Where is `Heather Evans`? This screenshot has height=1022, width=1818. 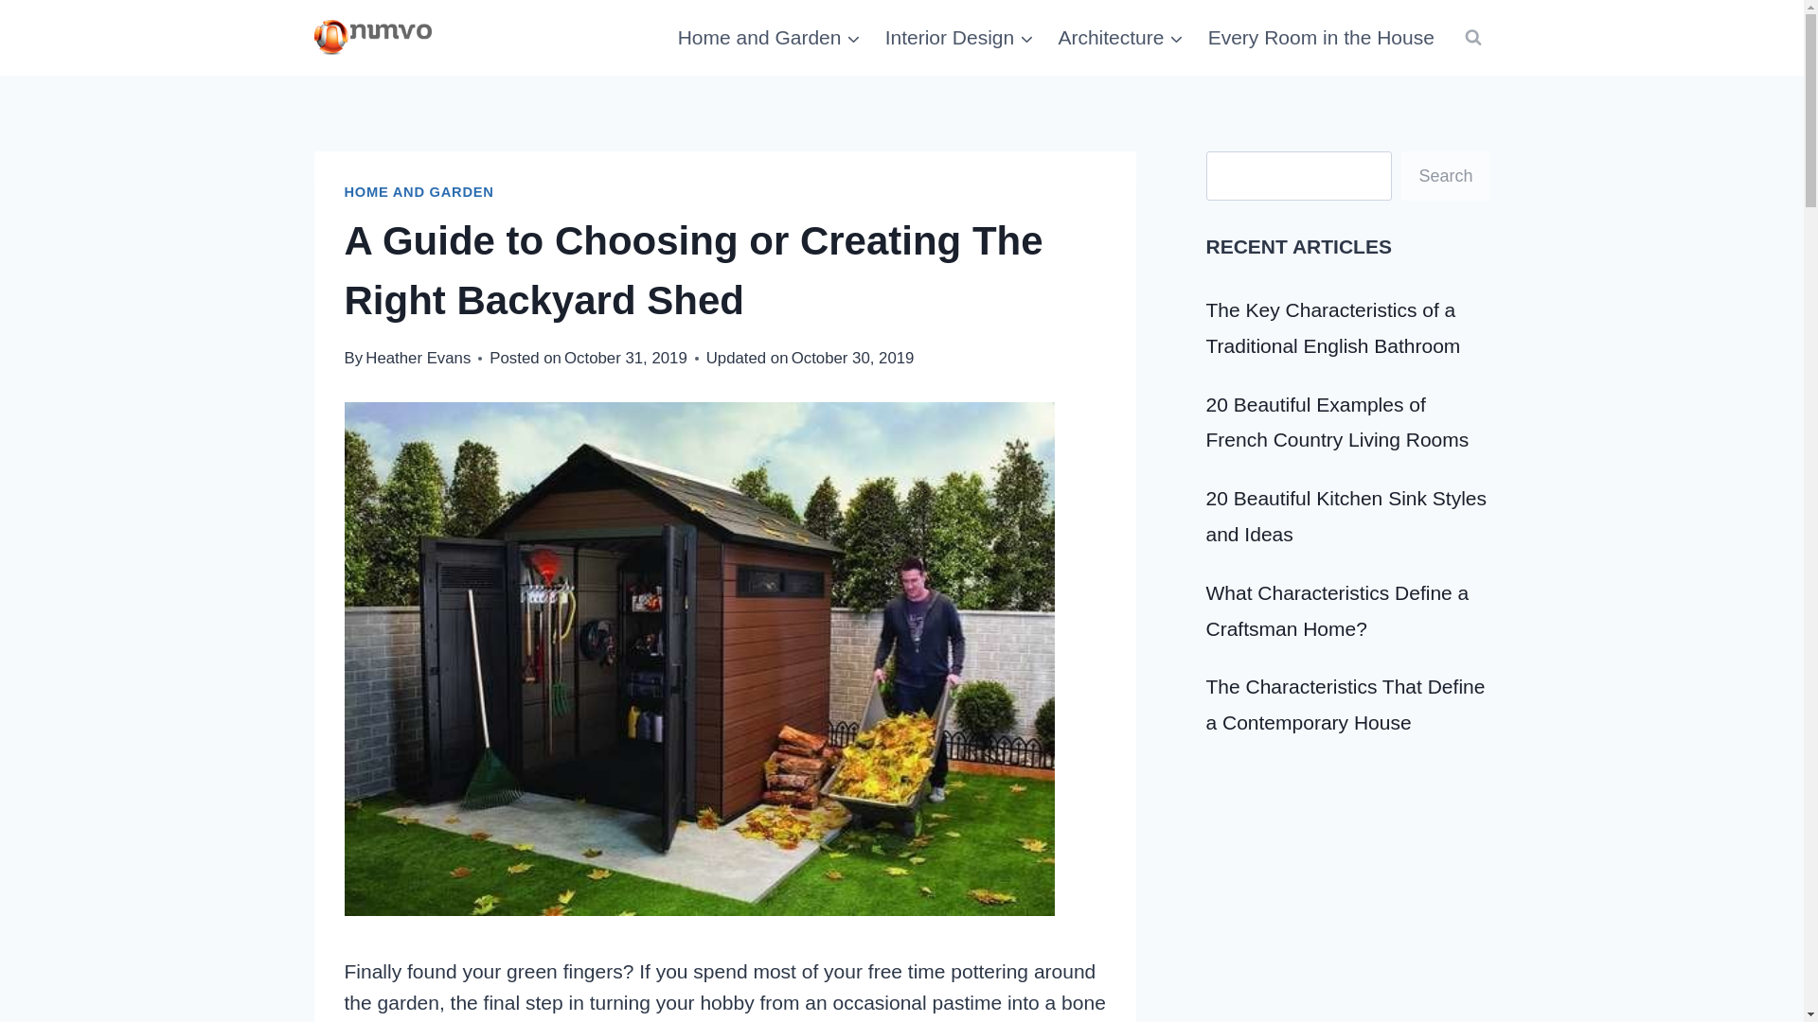 Heather Evans is located at coordinates (418, 358).